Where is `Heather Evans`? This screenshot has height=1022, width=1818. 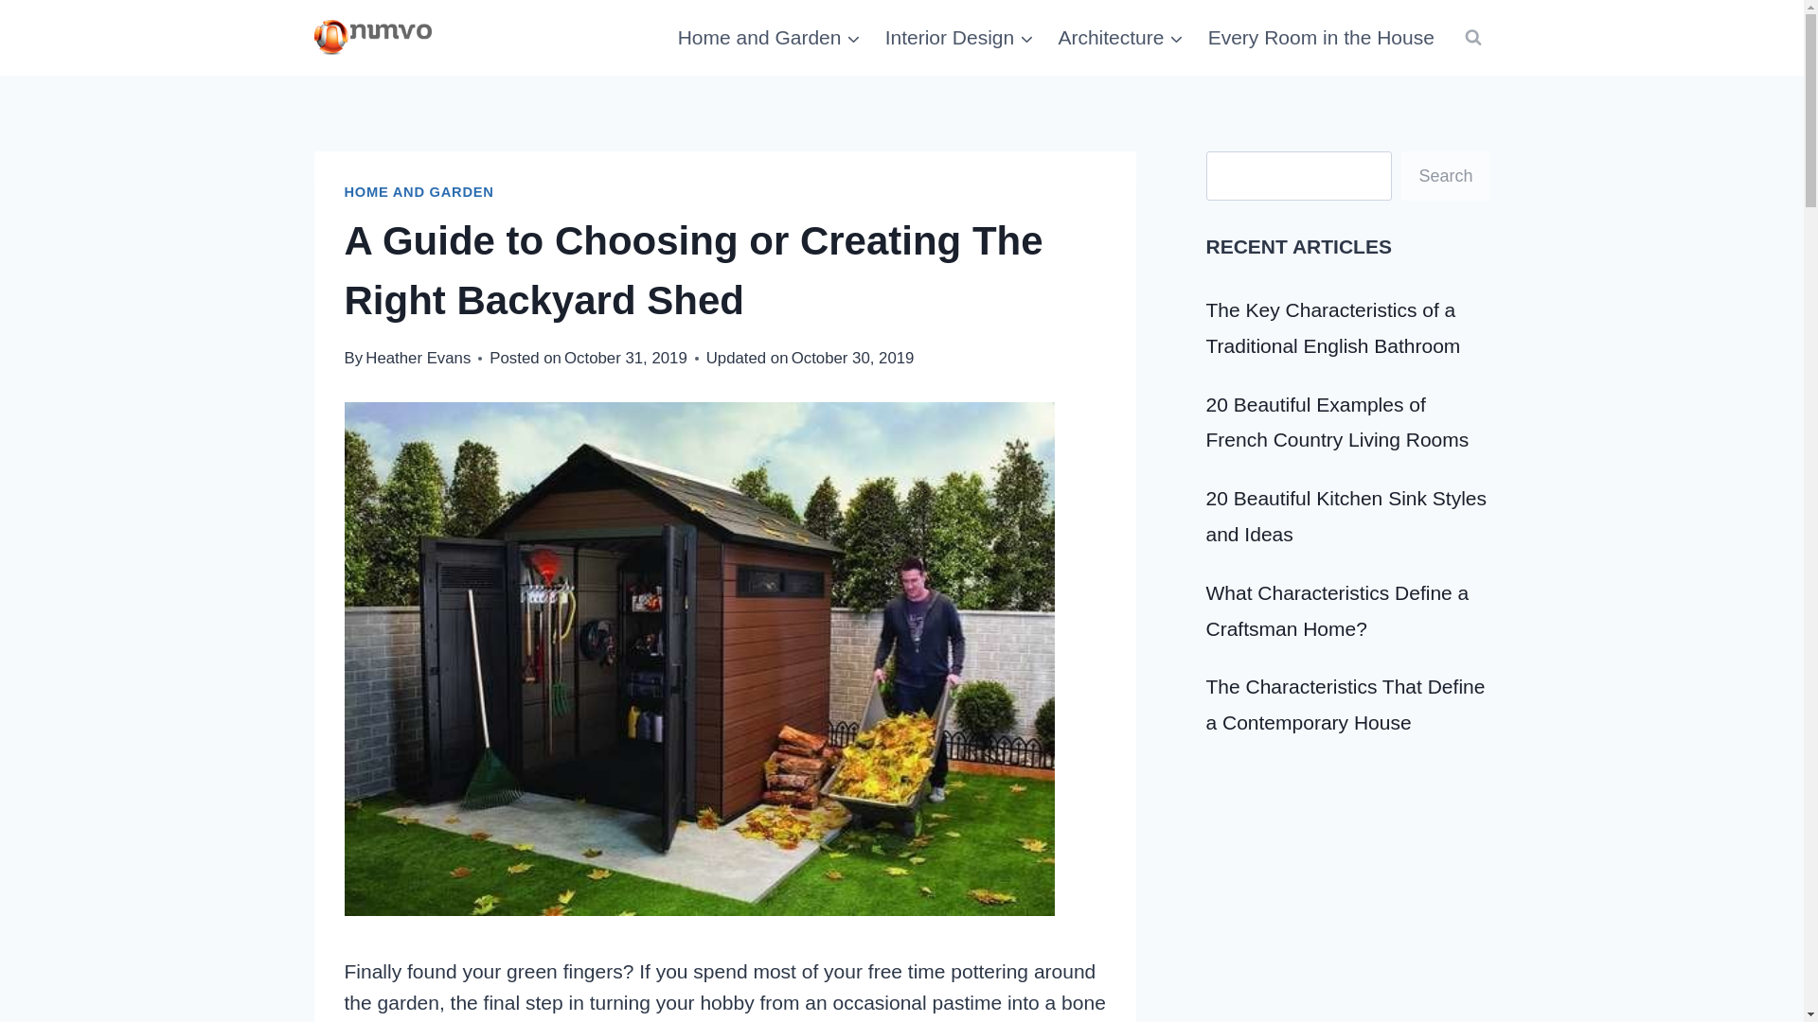 Heather Evans is located at coordinates (418, 358).